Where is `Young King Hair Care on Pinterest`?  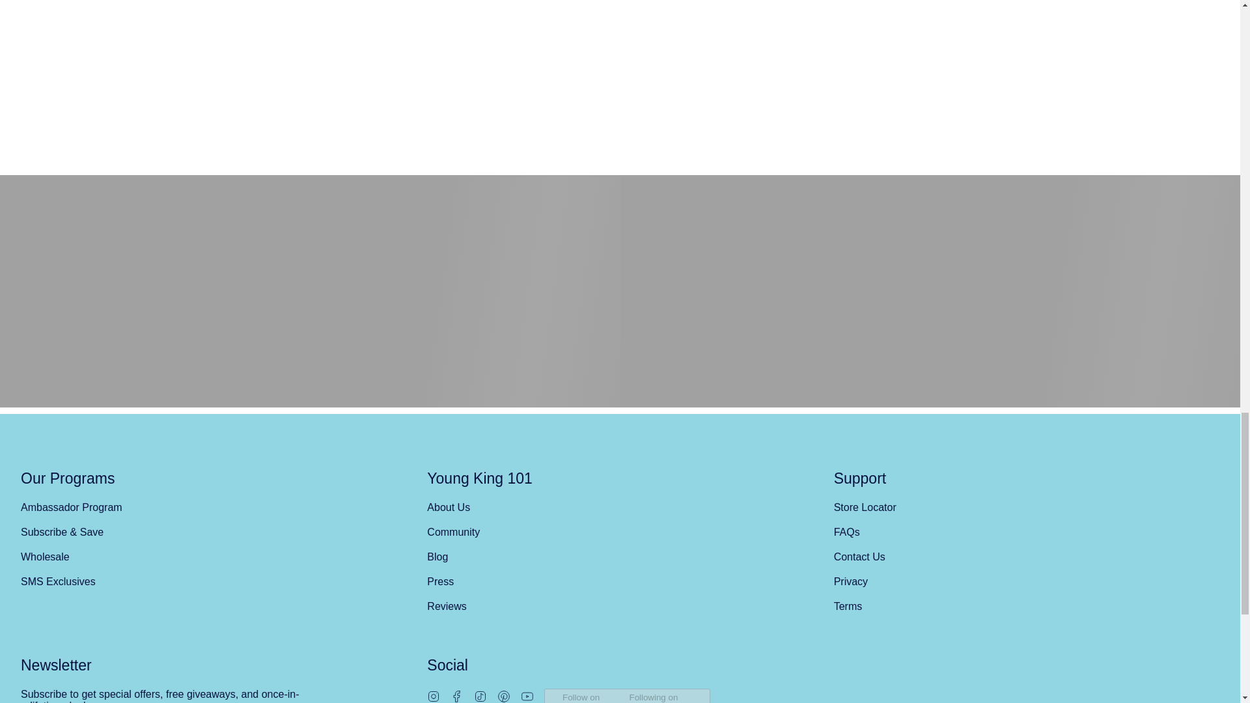 Young King Hair Care on Pinterest is located at coordinates (504, 695).